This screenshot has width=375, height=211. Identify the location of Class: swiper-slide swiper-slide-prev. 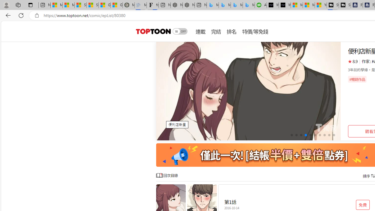
(248, 91).